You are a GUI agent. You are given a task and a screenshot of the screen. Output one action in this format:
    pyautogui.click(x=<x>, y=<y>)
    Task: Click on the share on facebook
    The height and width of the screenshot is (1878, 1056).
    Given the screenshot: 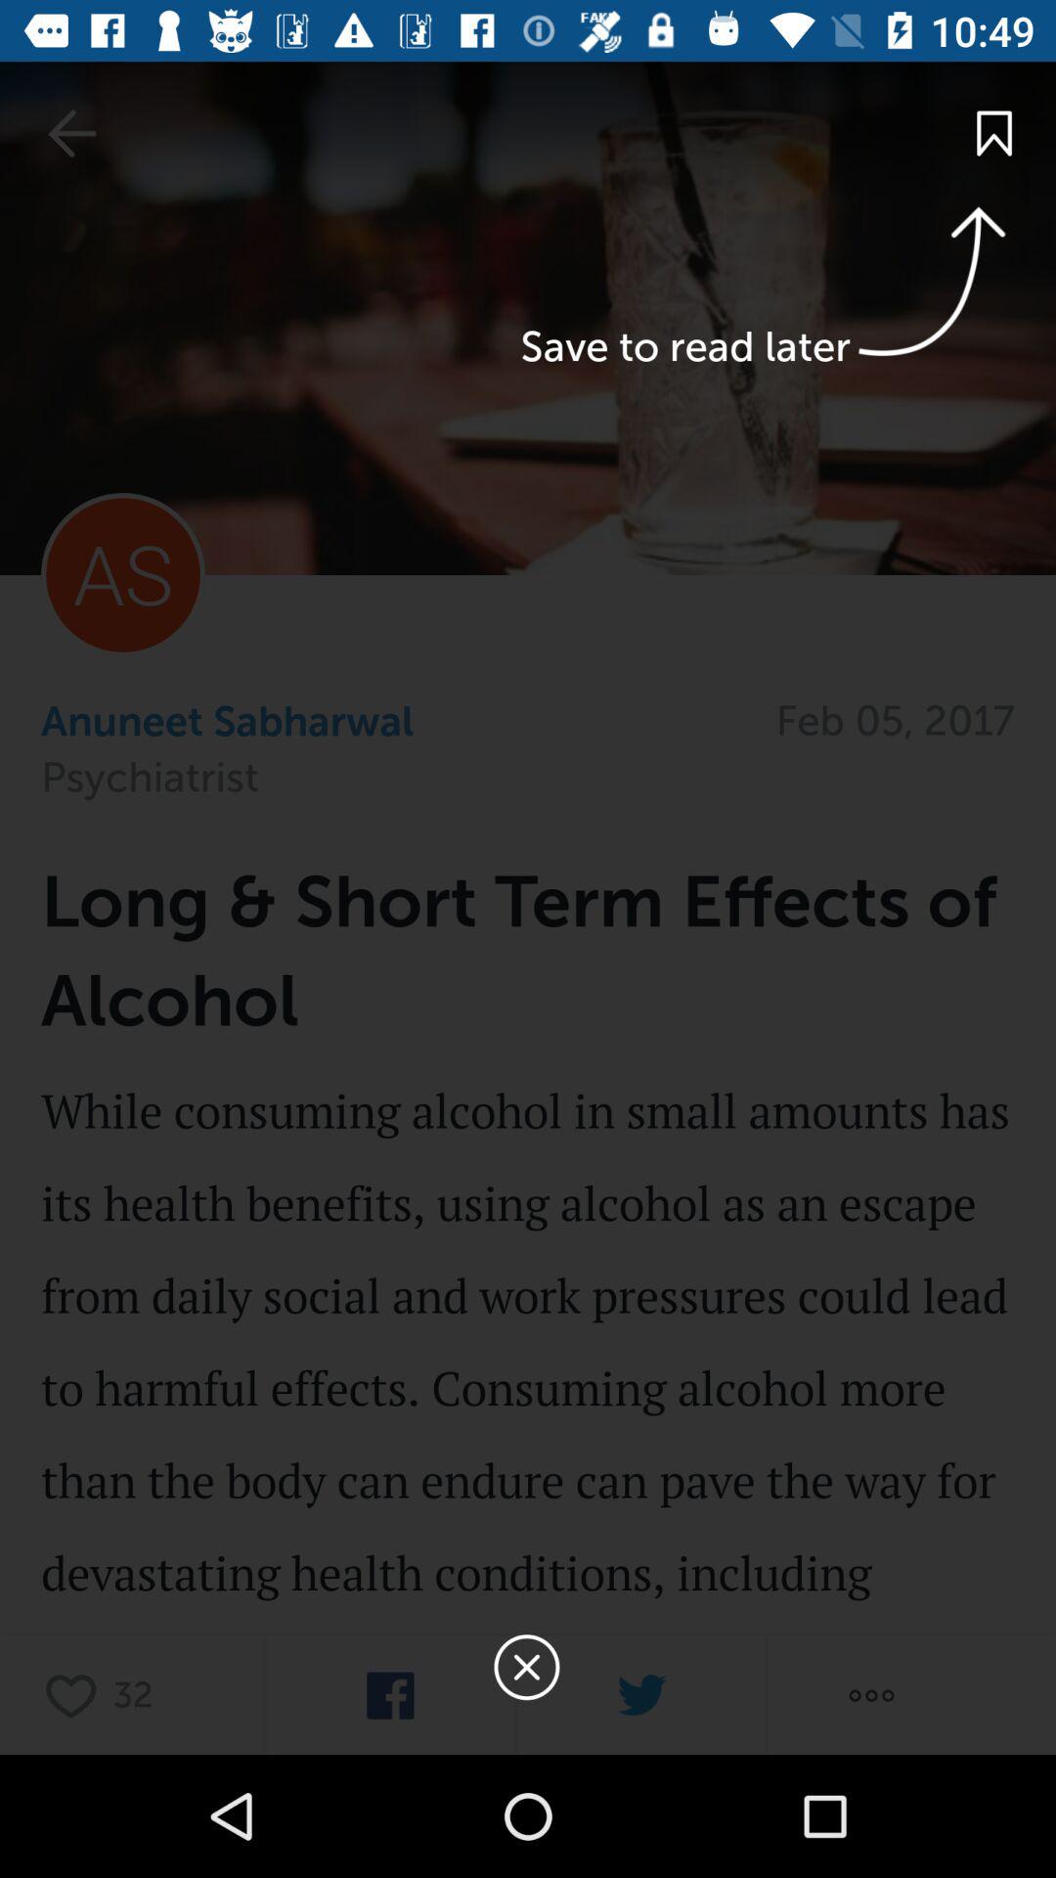 What is the action you would take?
    pyautogui.click(x=390, y=1696)
    